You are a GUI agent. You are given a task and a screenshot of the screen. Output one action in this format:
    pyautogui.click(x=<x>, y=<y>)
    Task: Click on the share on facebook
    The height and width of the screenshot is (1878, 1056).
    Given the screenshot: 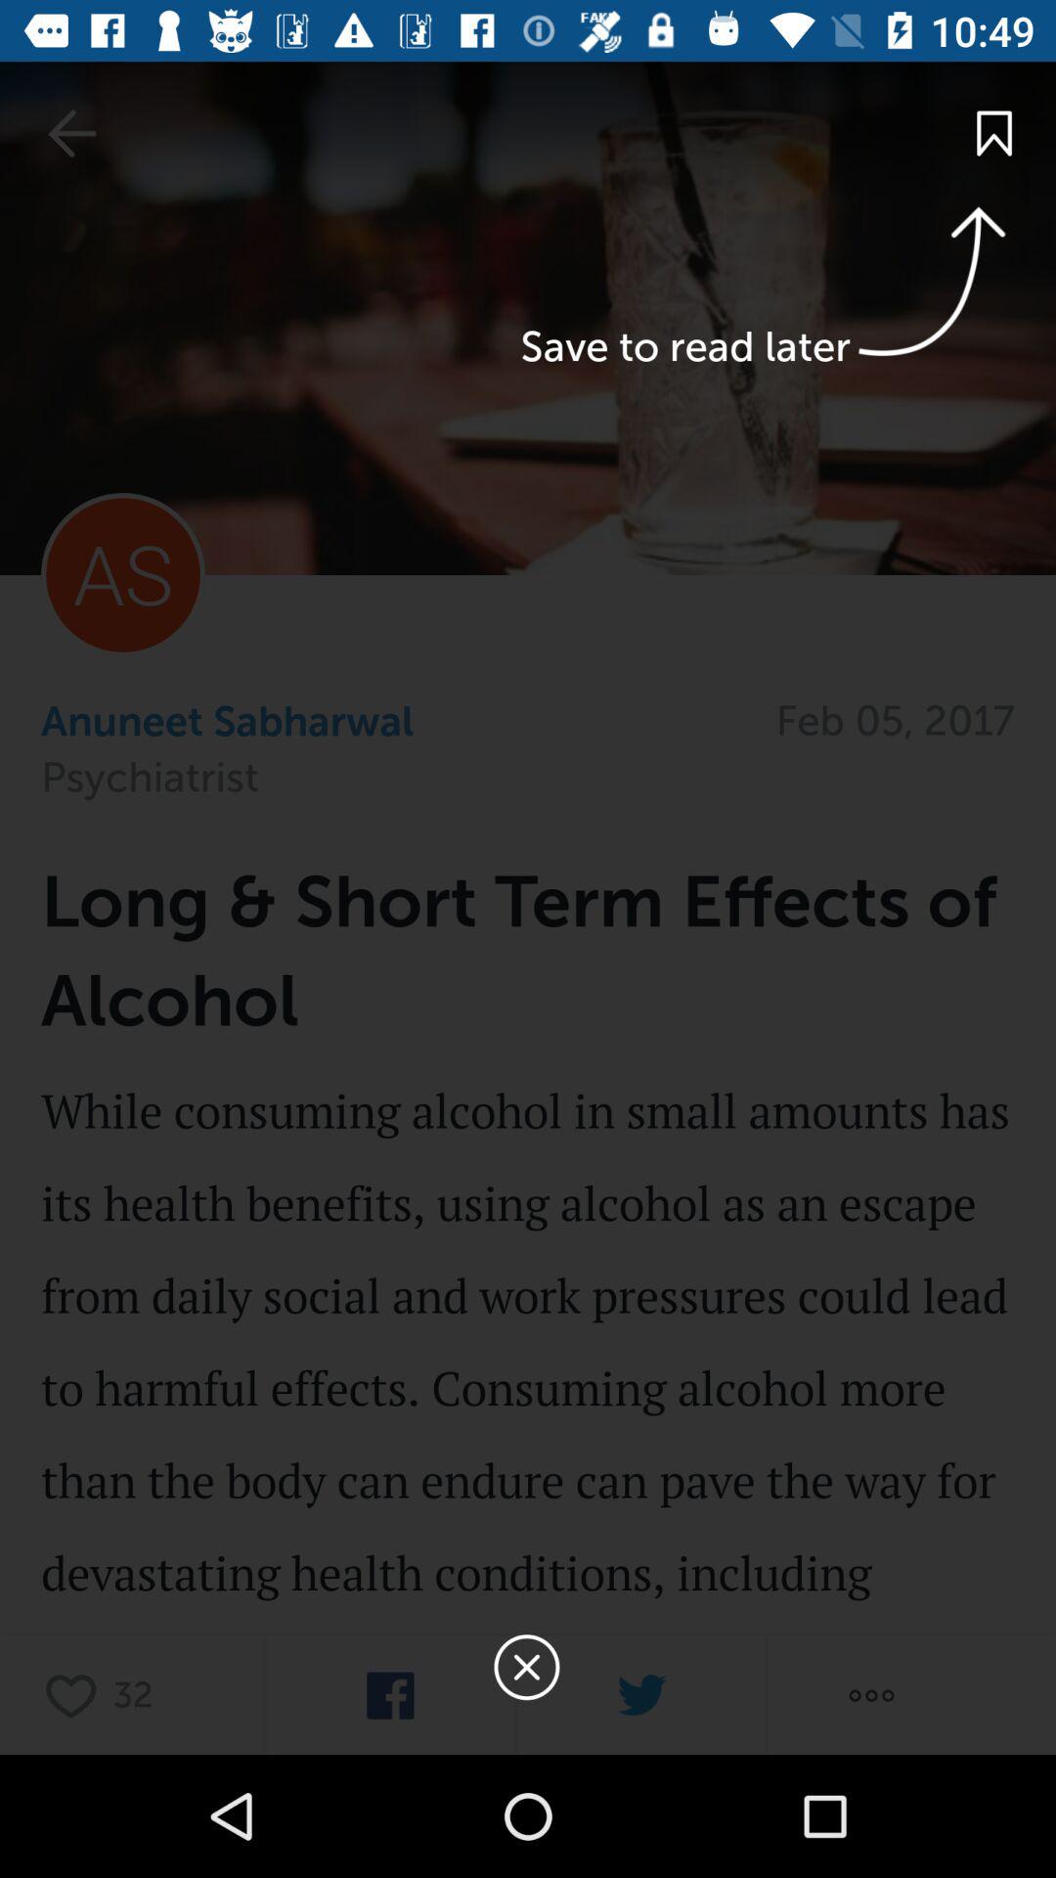 What is the action you would take?
    pyautogui.click(x=390, y=1696)
    